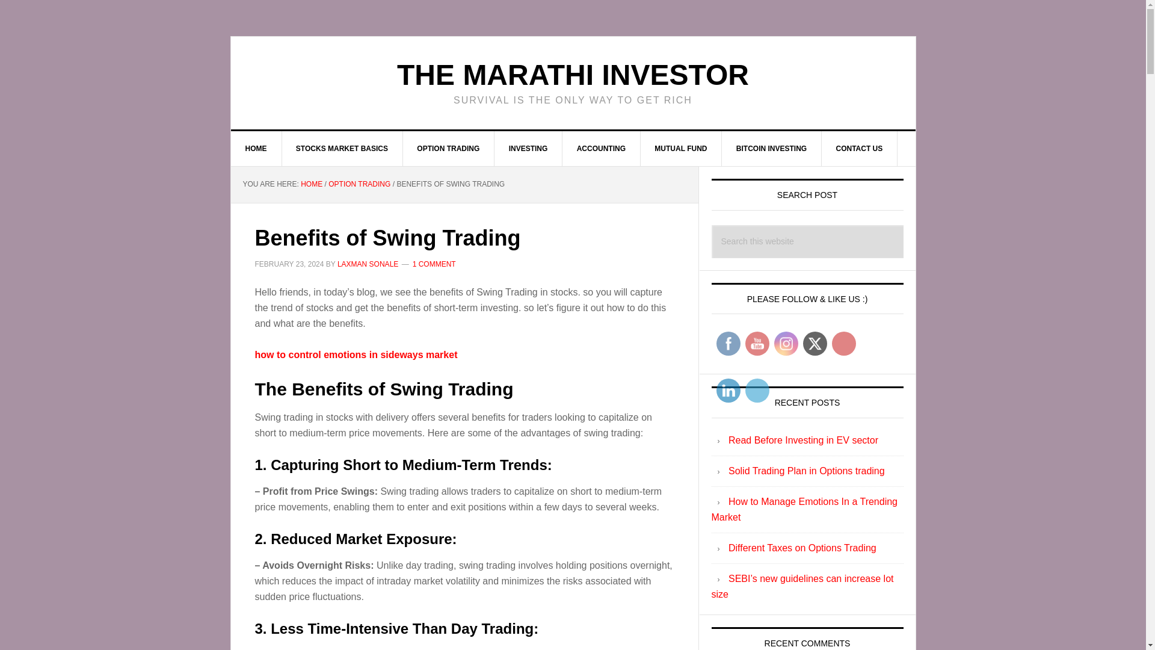  Describe the element at coordinates (728, 390) in the screenshot. I see `LinkedIn` at that location.